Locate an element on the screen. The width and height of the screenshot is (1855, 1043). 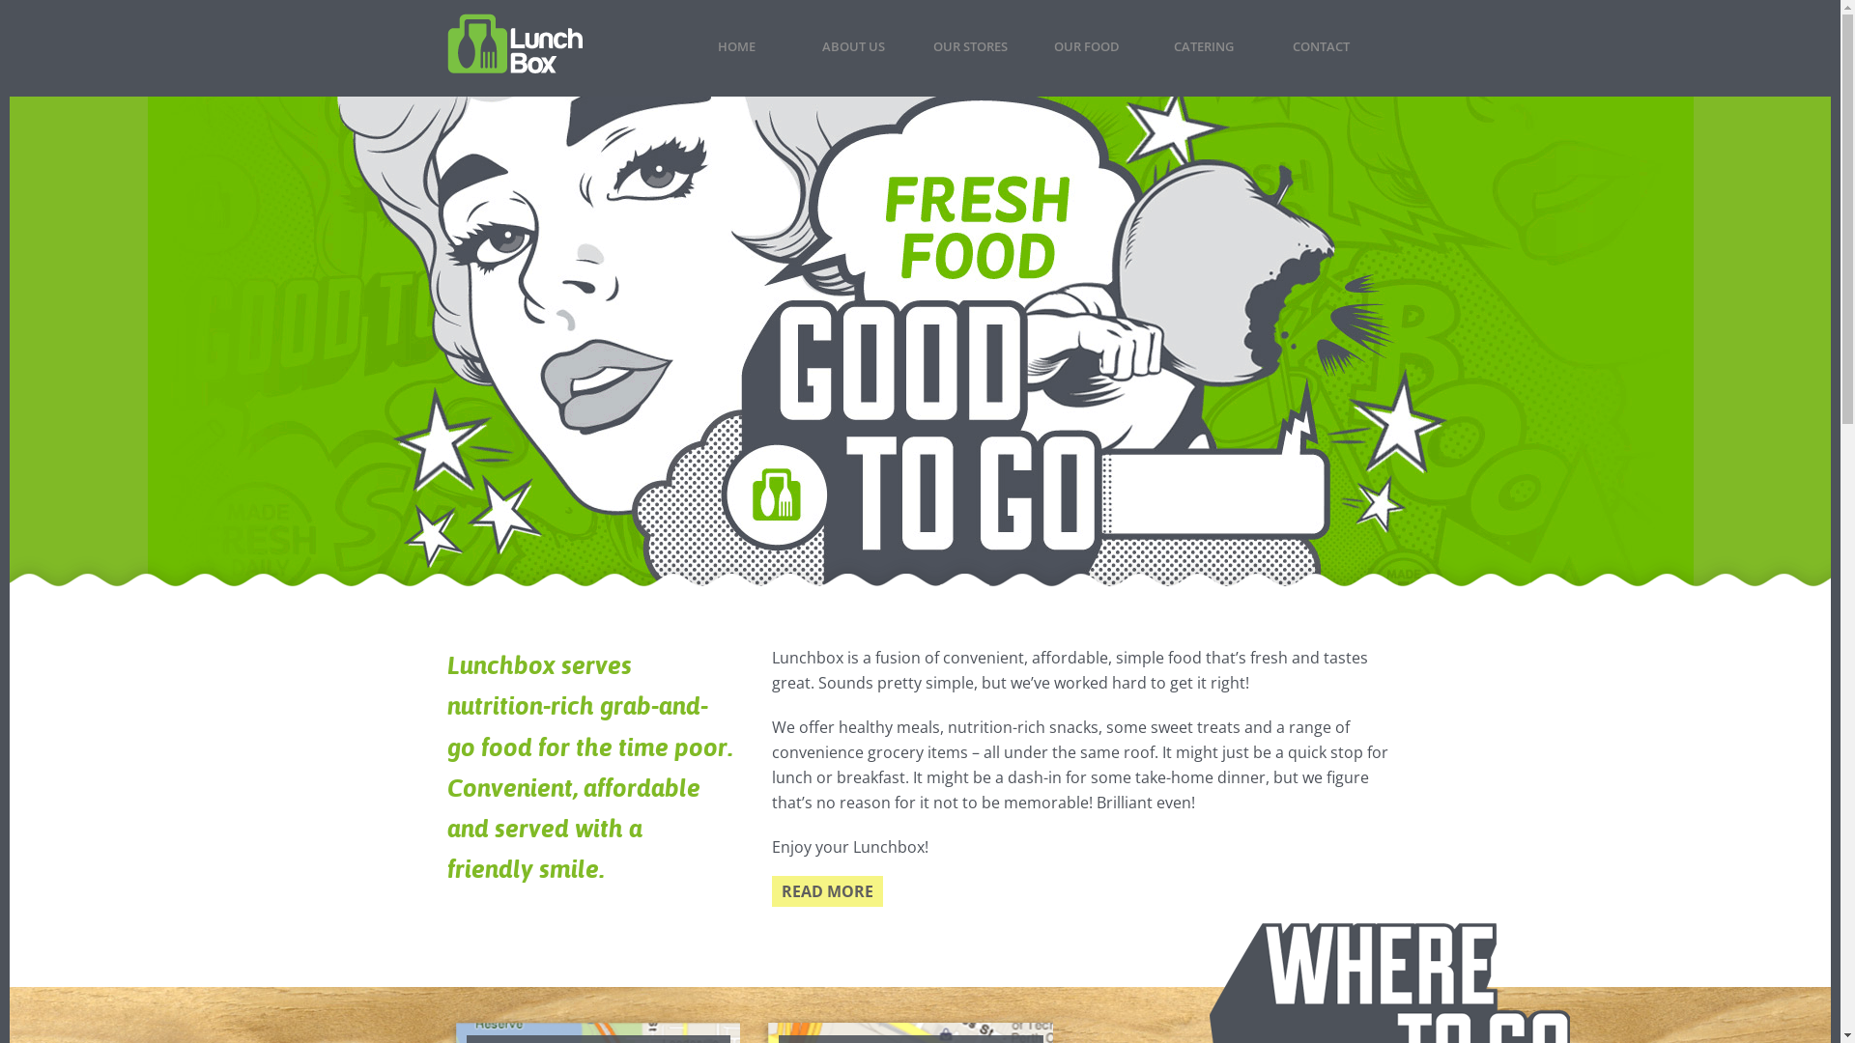
CATERING is located at coordinates (1204, 54).